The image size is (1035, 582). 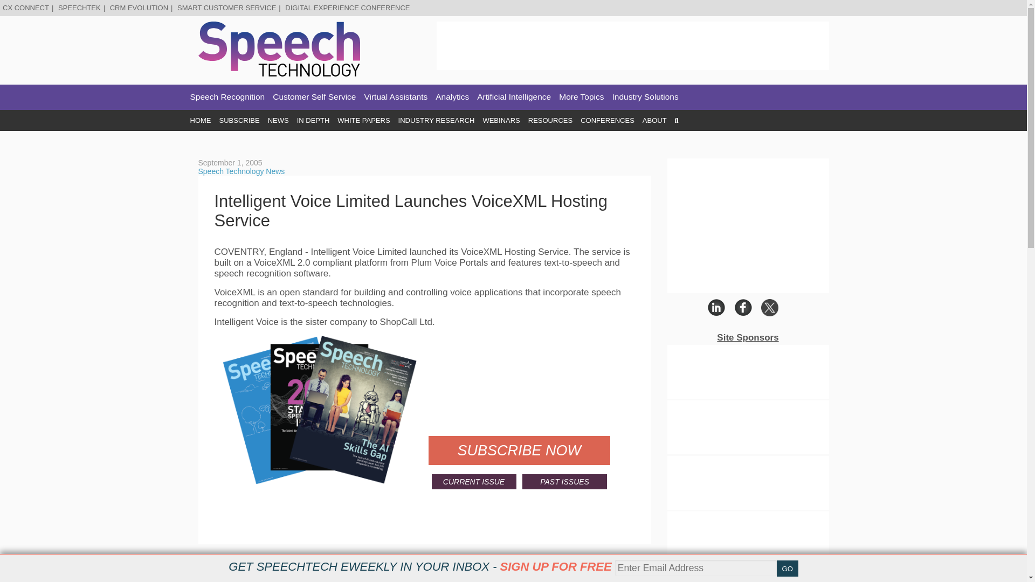 I want to click on Virtual Assistants, so click(x=396, y=97).